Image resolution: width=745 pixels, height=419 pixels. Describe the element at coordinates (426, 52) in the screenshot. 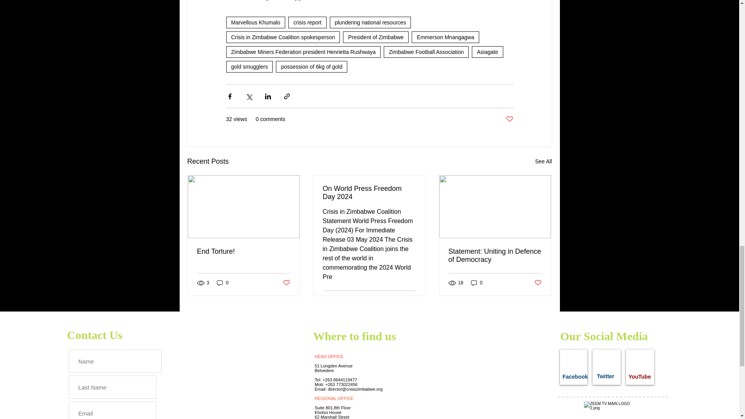

I see `Zimbabwe Football Association` at that location.